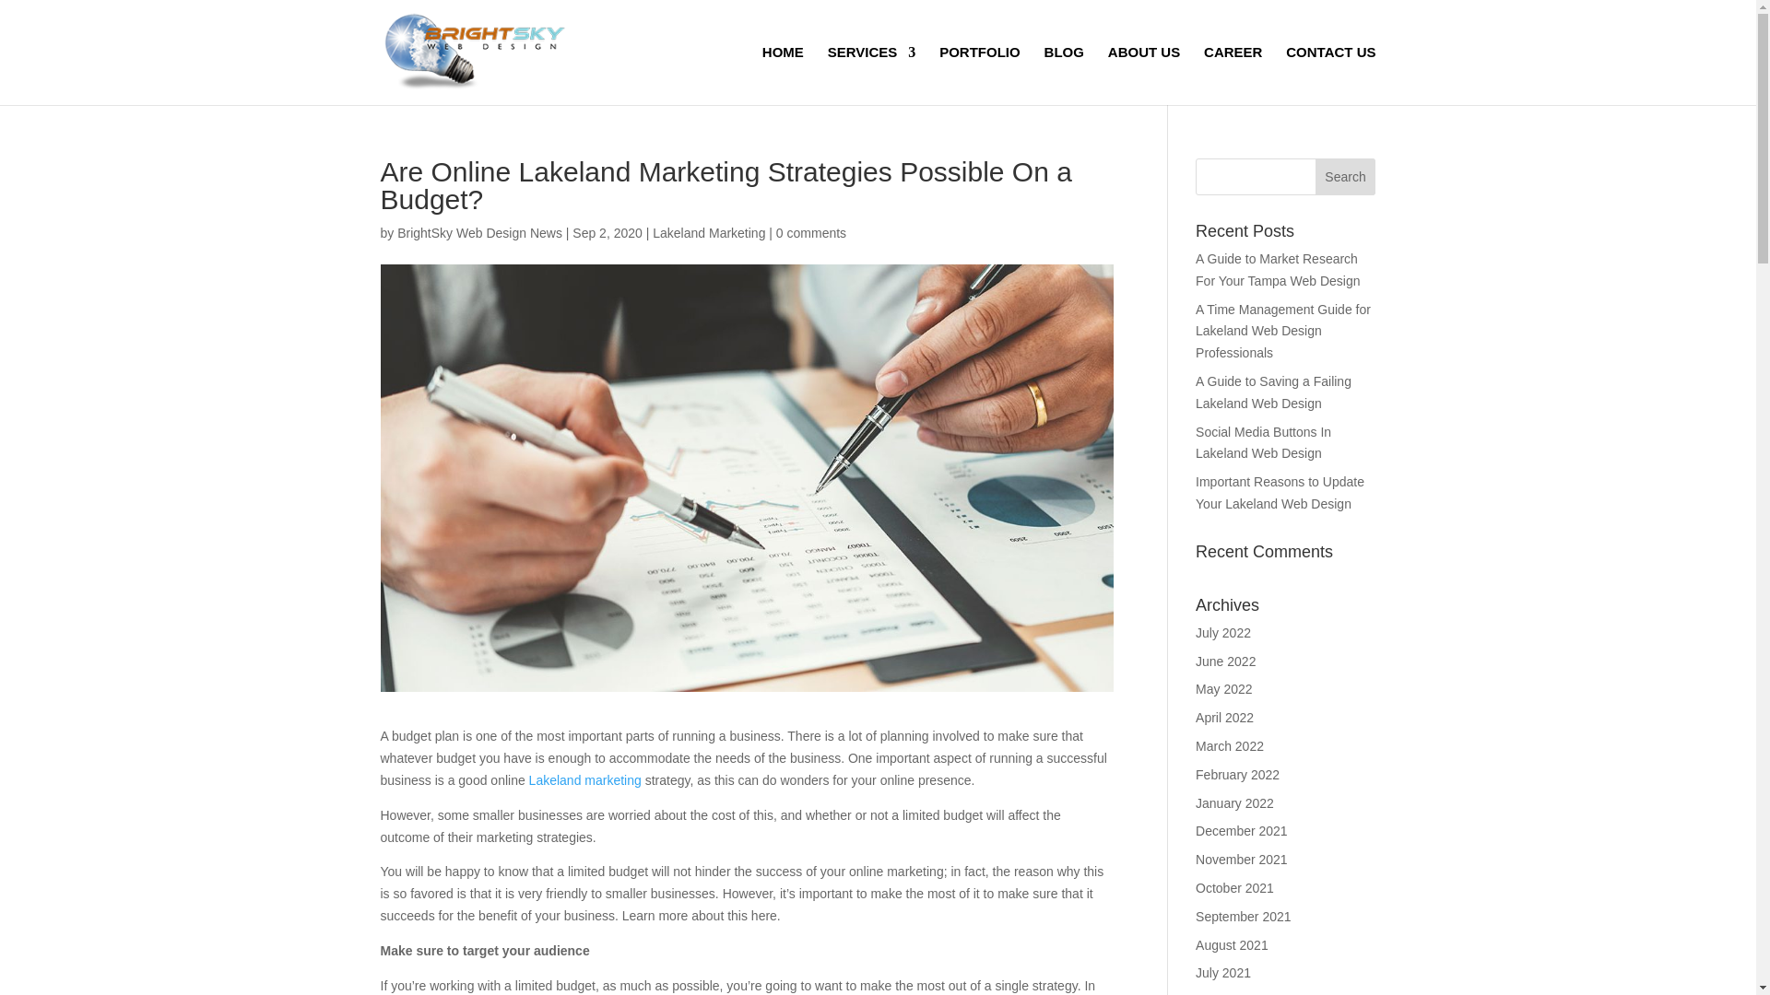  Describe the element at coordinates (708, 233) in the screenshot. I see `Lakeland Marketing` at that location.